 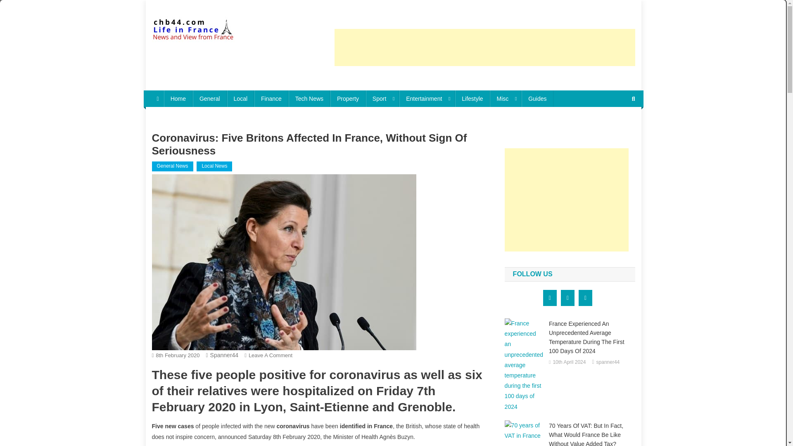 I want to click on 8th February 2020, so click(x=178, y=355).